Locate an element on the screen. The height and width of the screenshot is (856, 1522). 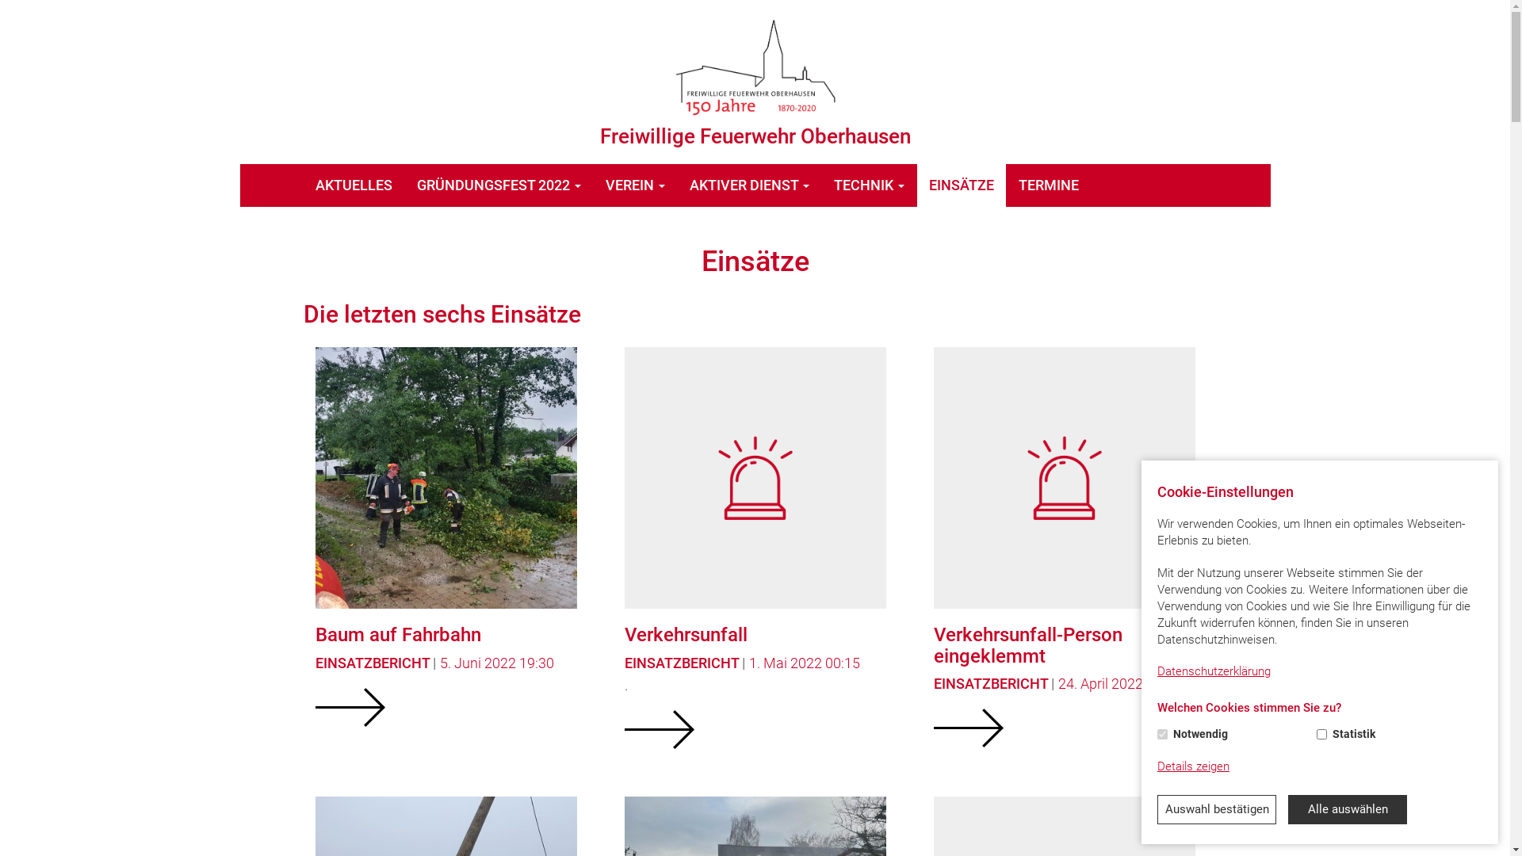
AKTIVER DIENST is located at coordinates (749, 185).